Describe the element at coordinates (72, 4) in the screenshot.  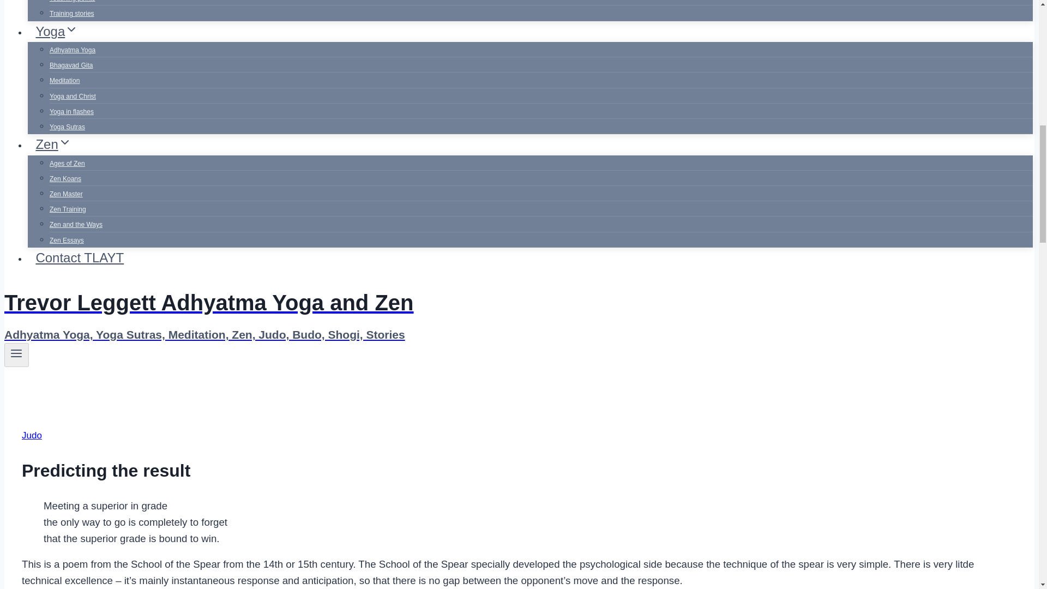
I see `Teaching points` at that location.